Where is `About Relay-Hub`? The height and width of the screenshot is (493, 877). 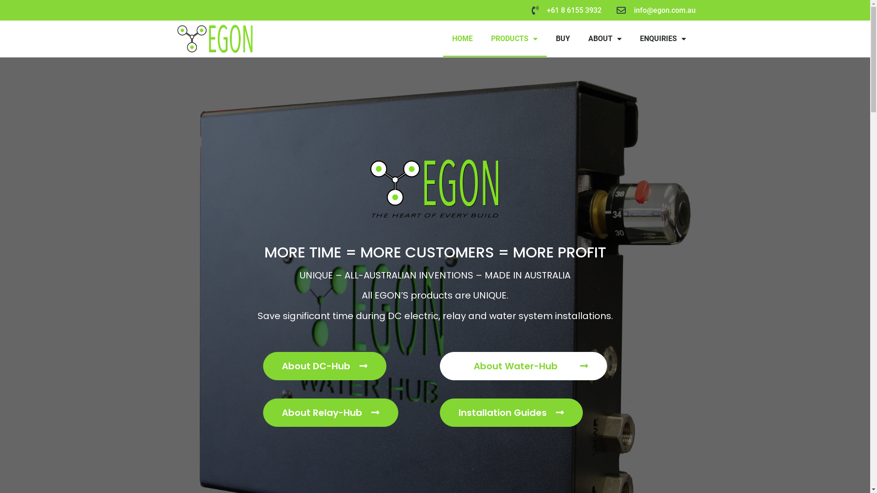 About Relay-Hub is located at coordinates (331, 413).